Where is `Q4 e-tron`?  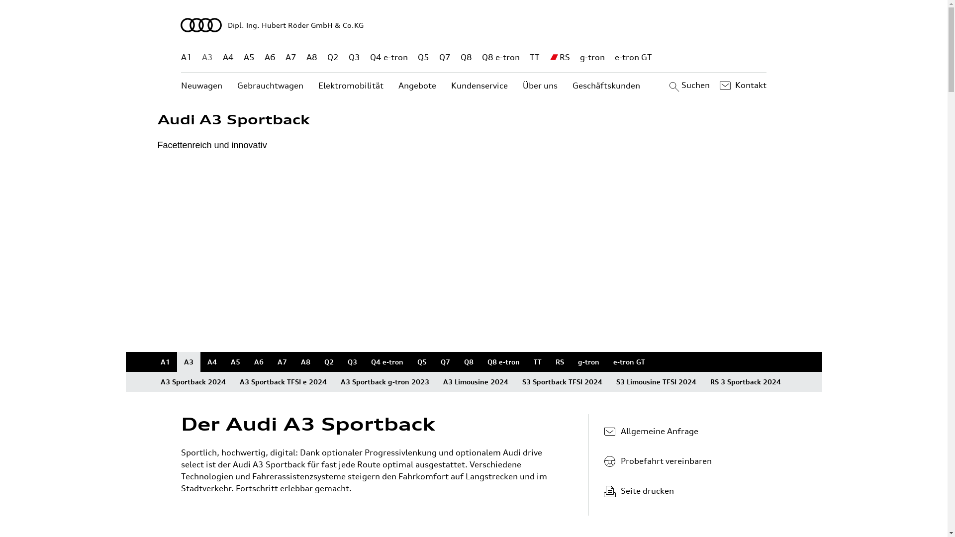
Q4 e-tron is located at coordinates (389, 58).